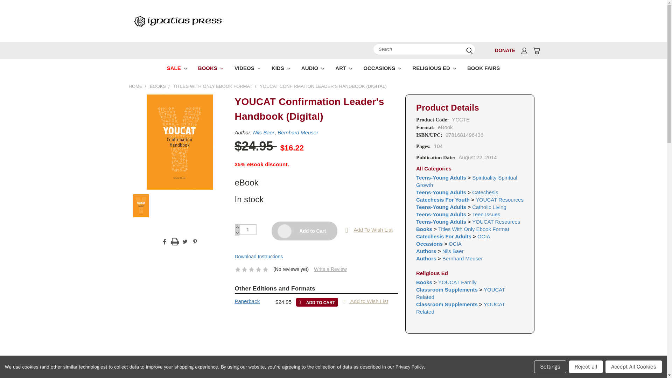 Image resolution: width=672 pixels, height=378 pixels. Describe the element at coordinates (536, 50) in the screenshot. I see `Cart` at that location.